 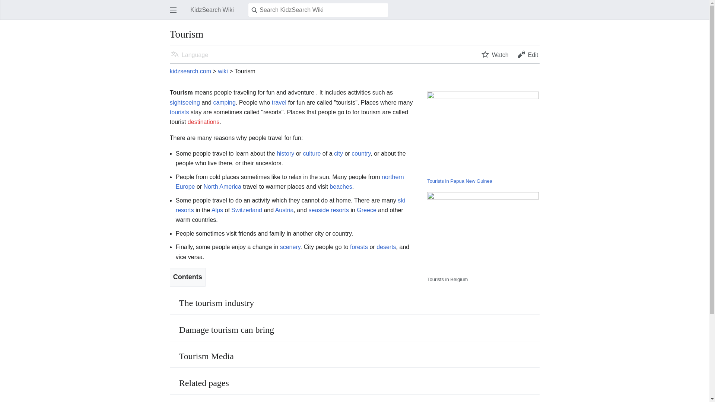 I want to click on city, so click(x=338, y=153).